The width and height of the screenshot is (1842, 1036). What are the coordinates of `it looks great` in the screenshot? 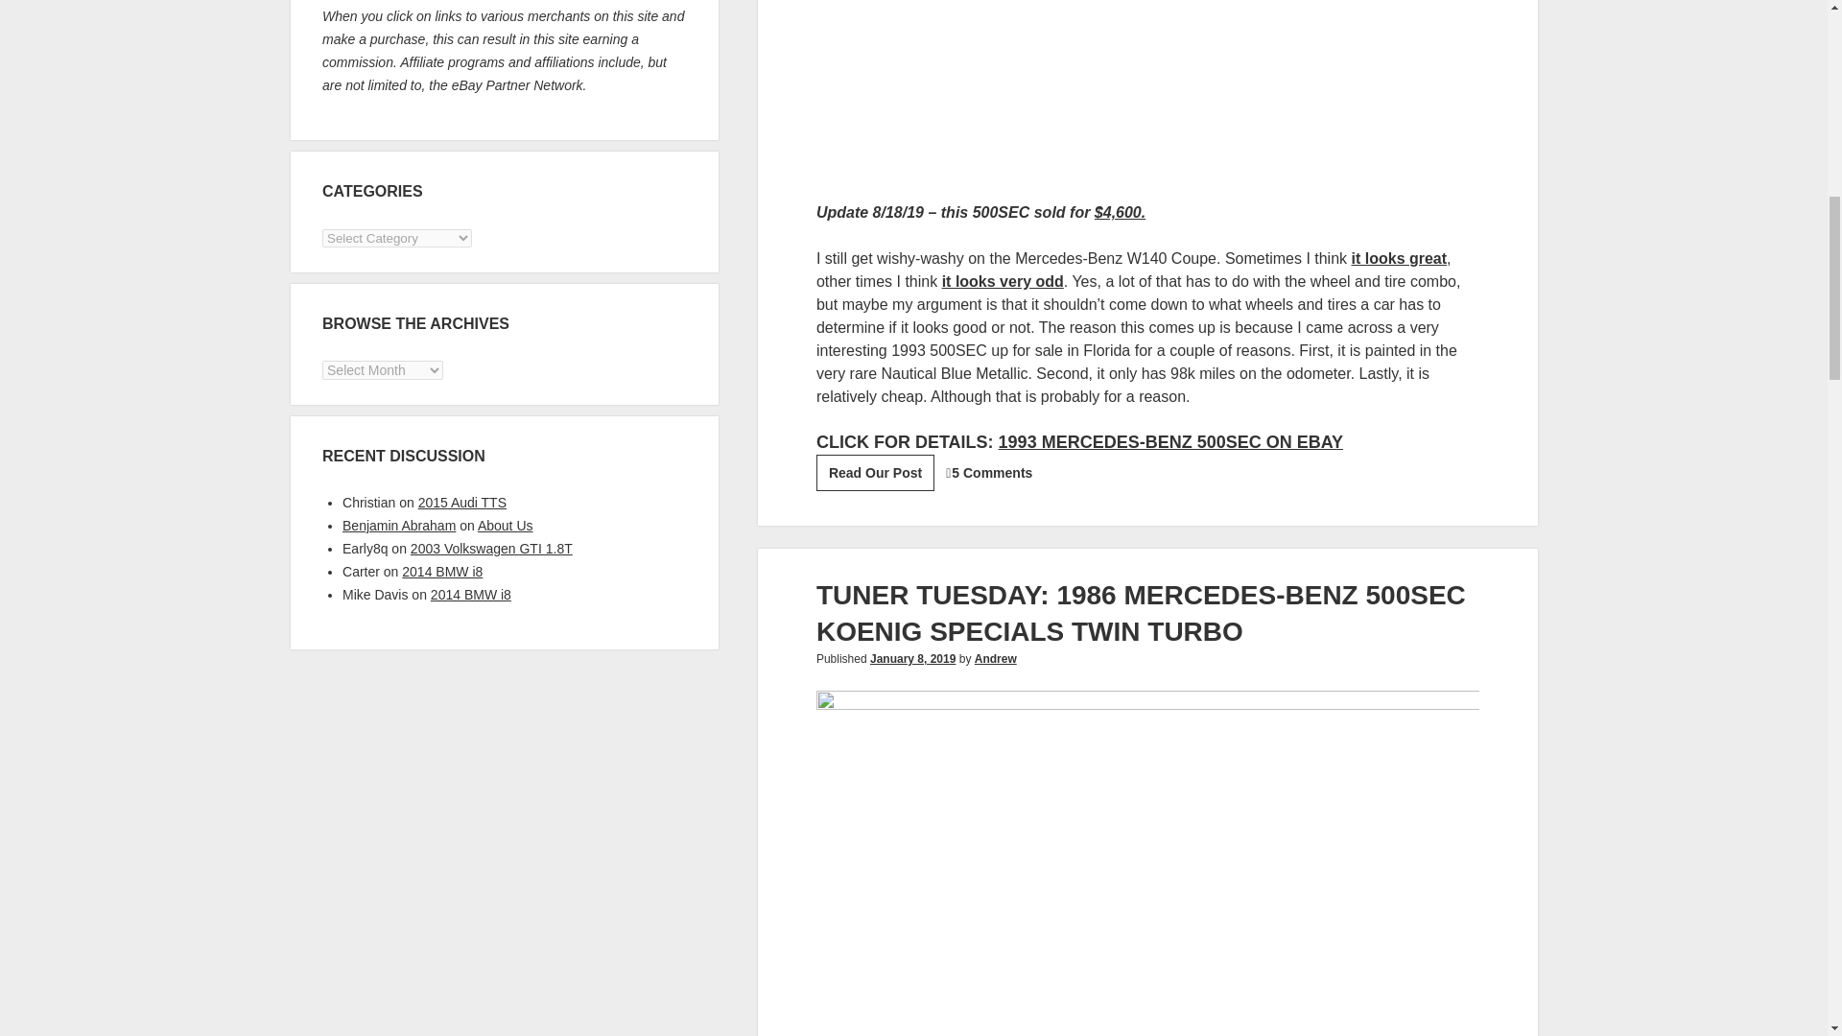 It's located at (1400, 258).